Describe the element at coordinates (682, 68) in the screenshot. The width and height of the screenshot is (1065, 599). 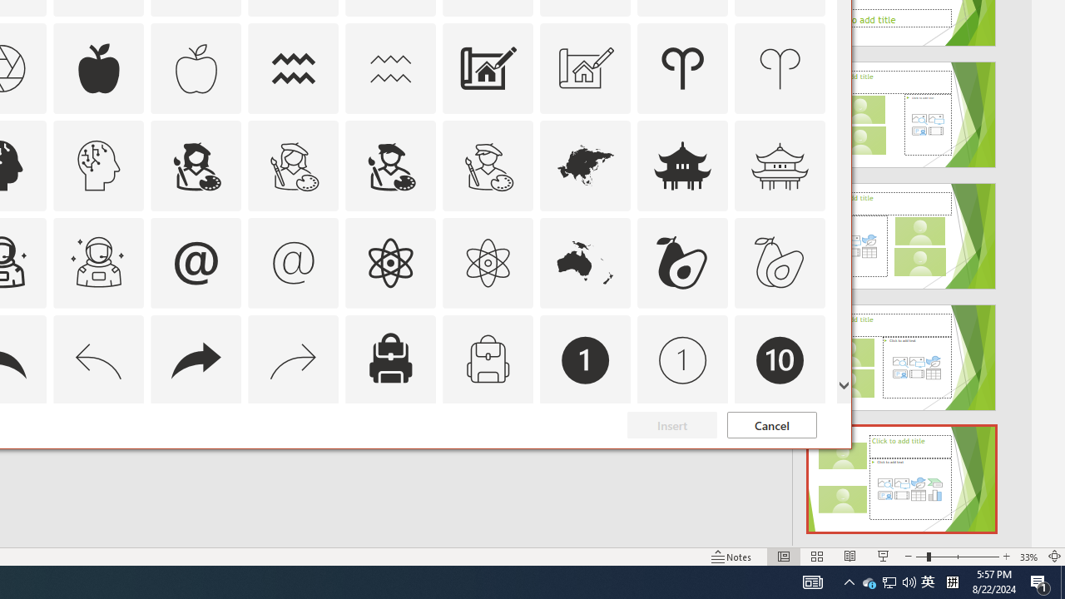
I see `AutomationID: Icons_Aries` at that location.